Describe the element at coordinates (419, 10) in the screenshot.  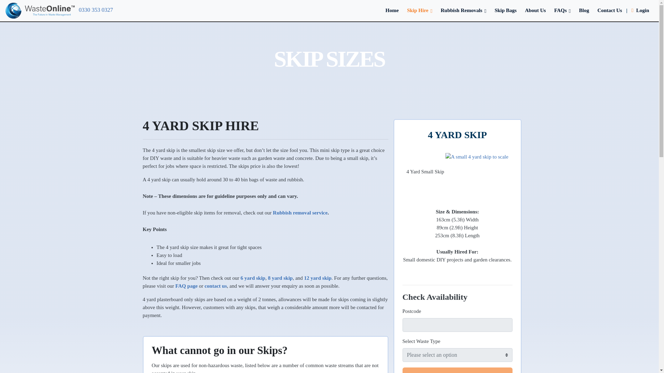
I see `Skip Hire` at that location.